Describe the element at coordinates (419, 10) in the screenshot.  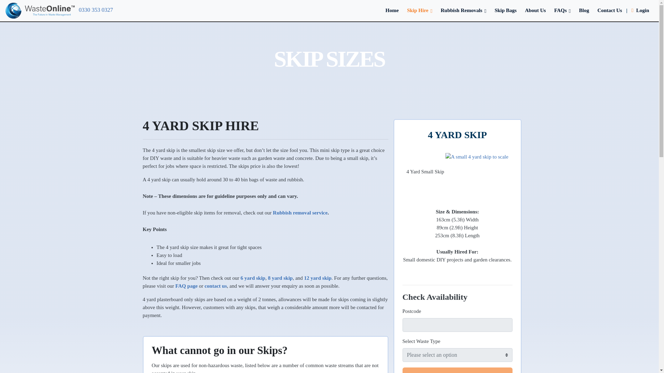
I see `Skip Hire` at that location.